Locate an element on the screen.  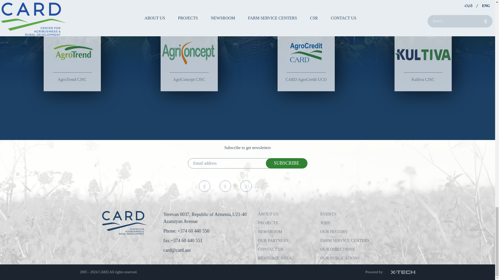
OUR HISTORY is located at coordinates (334, 231).